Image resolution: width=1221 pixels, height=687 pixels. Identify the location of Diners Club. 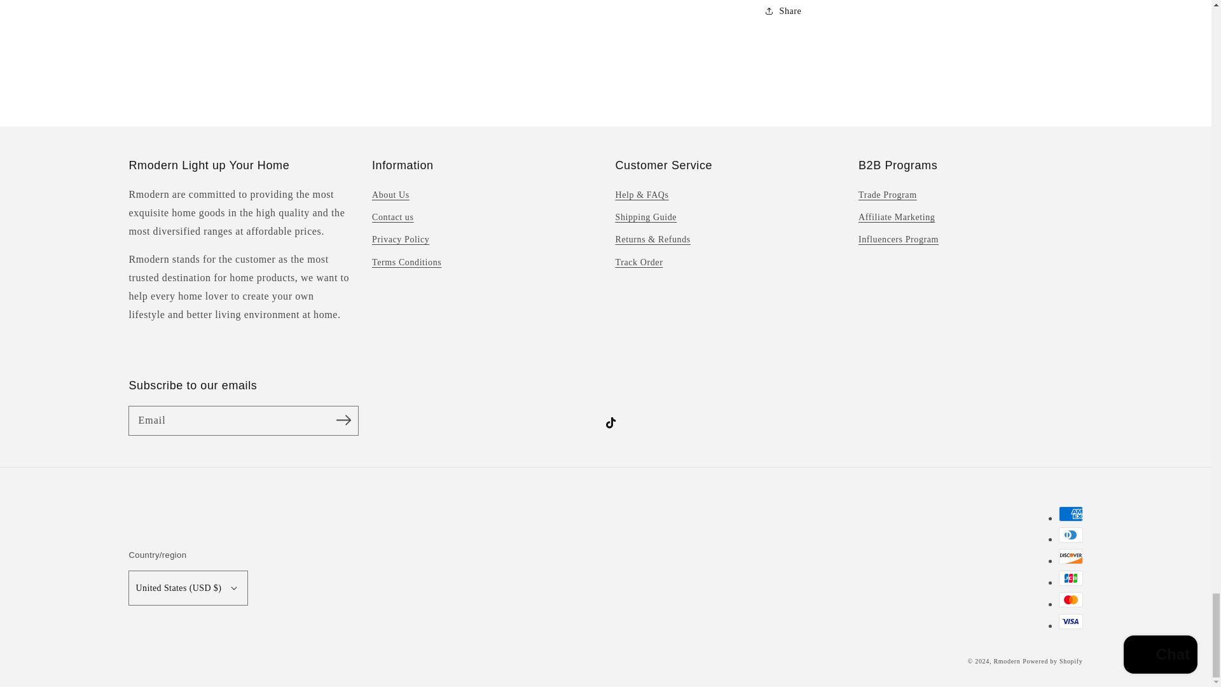
(1070, 535).